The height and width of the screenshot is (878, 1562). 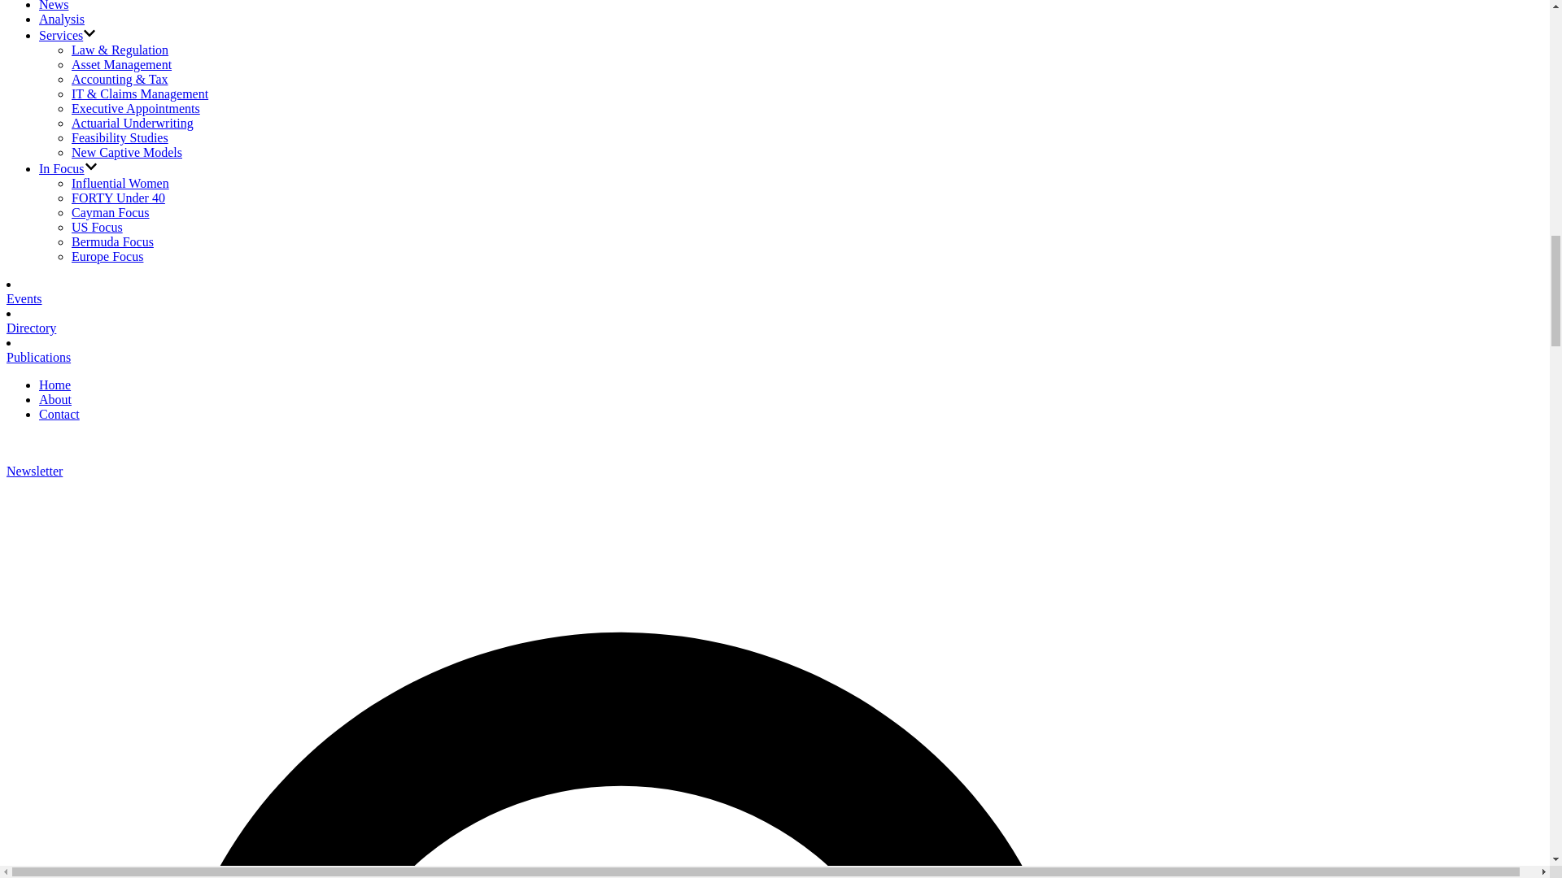 I want to click on Home, so click(x=55, y=385).